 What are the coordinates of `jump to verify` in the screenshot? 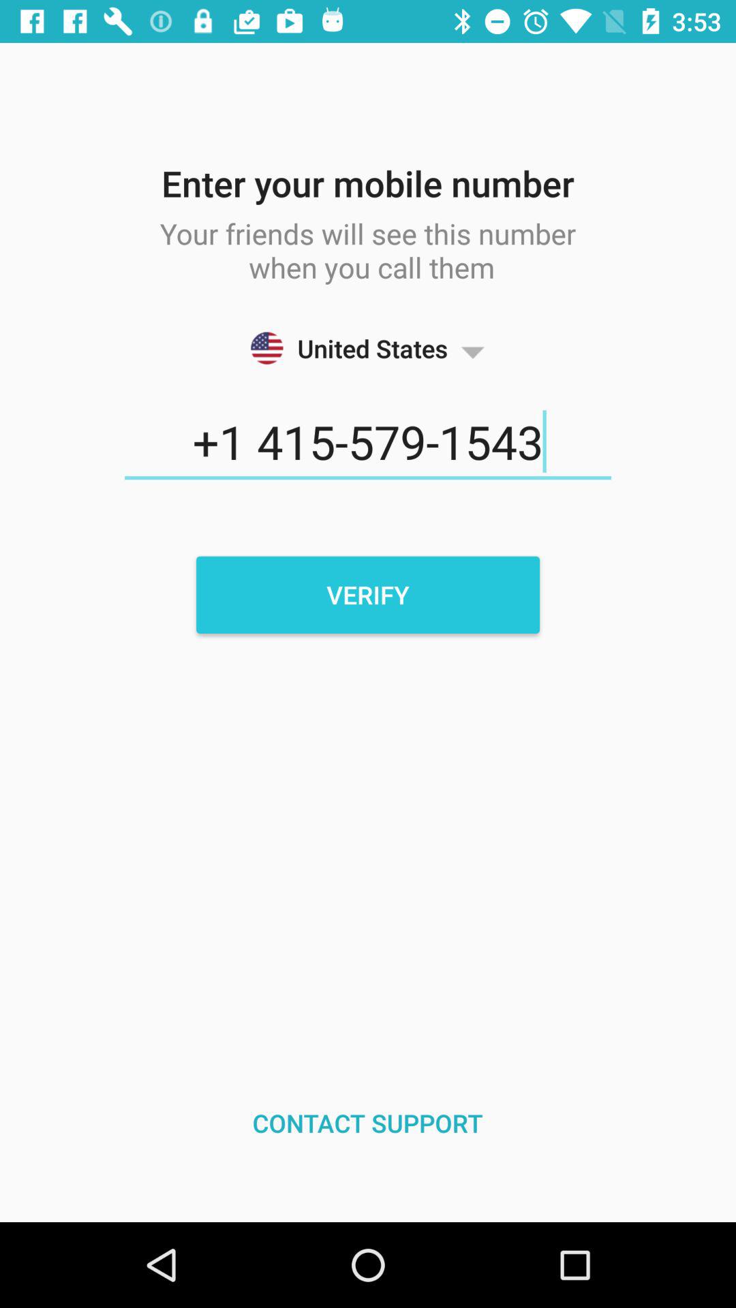 It's located at (368, 595).